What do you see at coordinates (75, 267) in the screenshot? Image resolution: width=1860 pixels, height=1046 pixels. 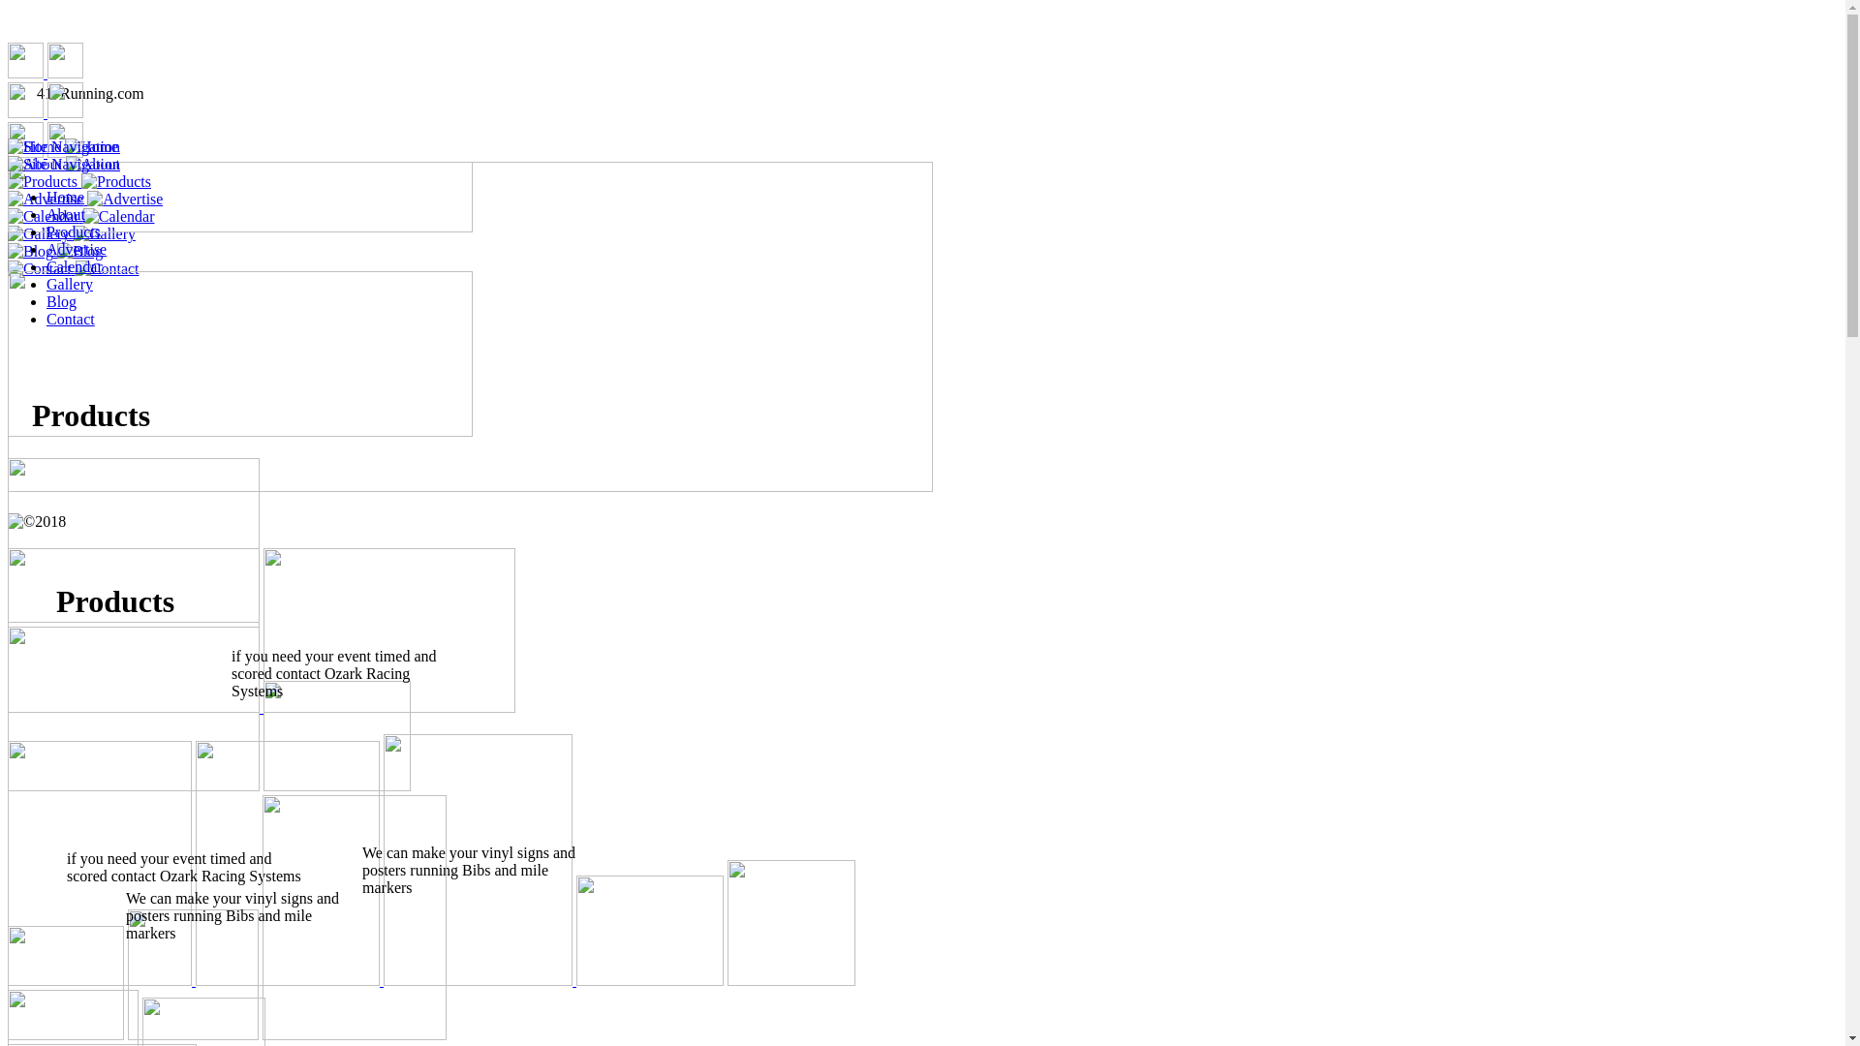 I see `Calendar` at bounding box center [75, 267].